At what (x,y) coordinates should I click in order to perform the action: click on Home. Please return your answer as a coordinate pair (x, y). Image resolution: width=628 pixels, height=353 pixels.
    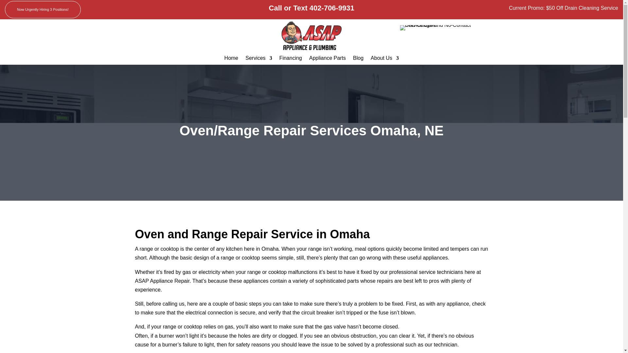
    Looking at the image, I should click on (231, 59).